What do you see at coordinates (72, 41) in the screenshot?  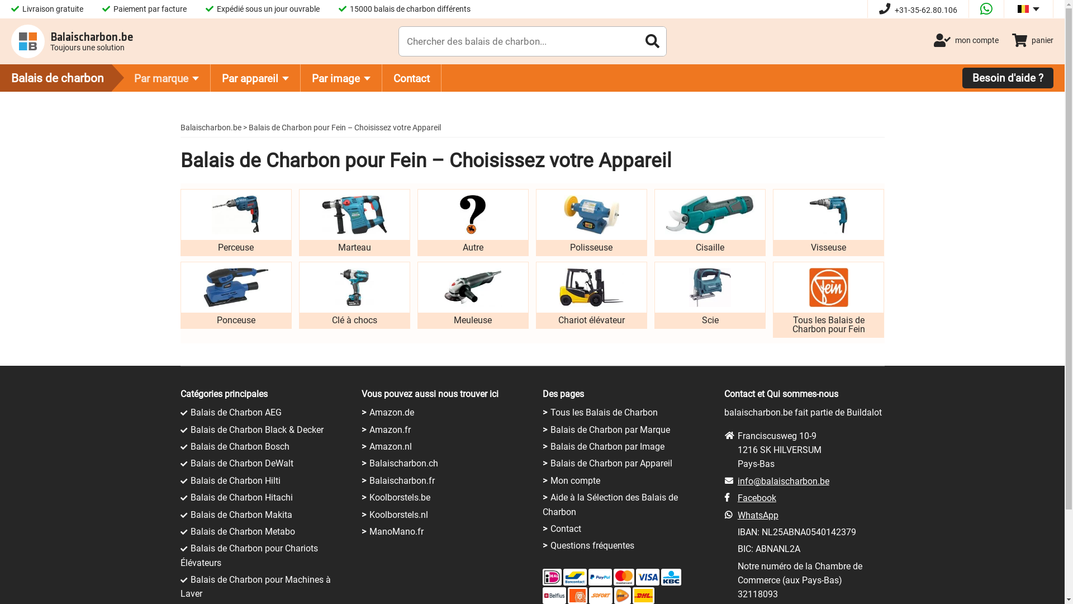 I see `Balaischarbon.be
Toujours une solution` at bounding box center [72, 41].